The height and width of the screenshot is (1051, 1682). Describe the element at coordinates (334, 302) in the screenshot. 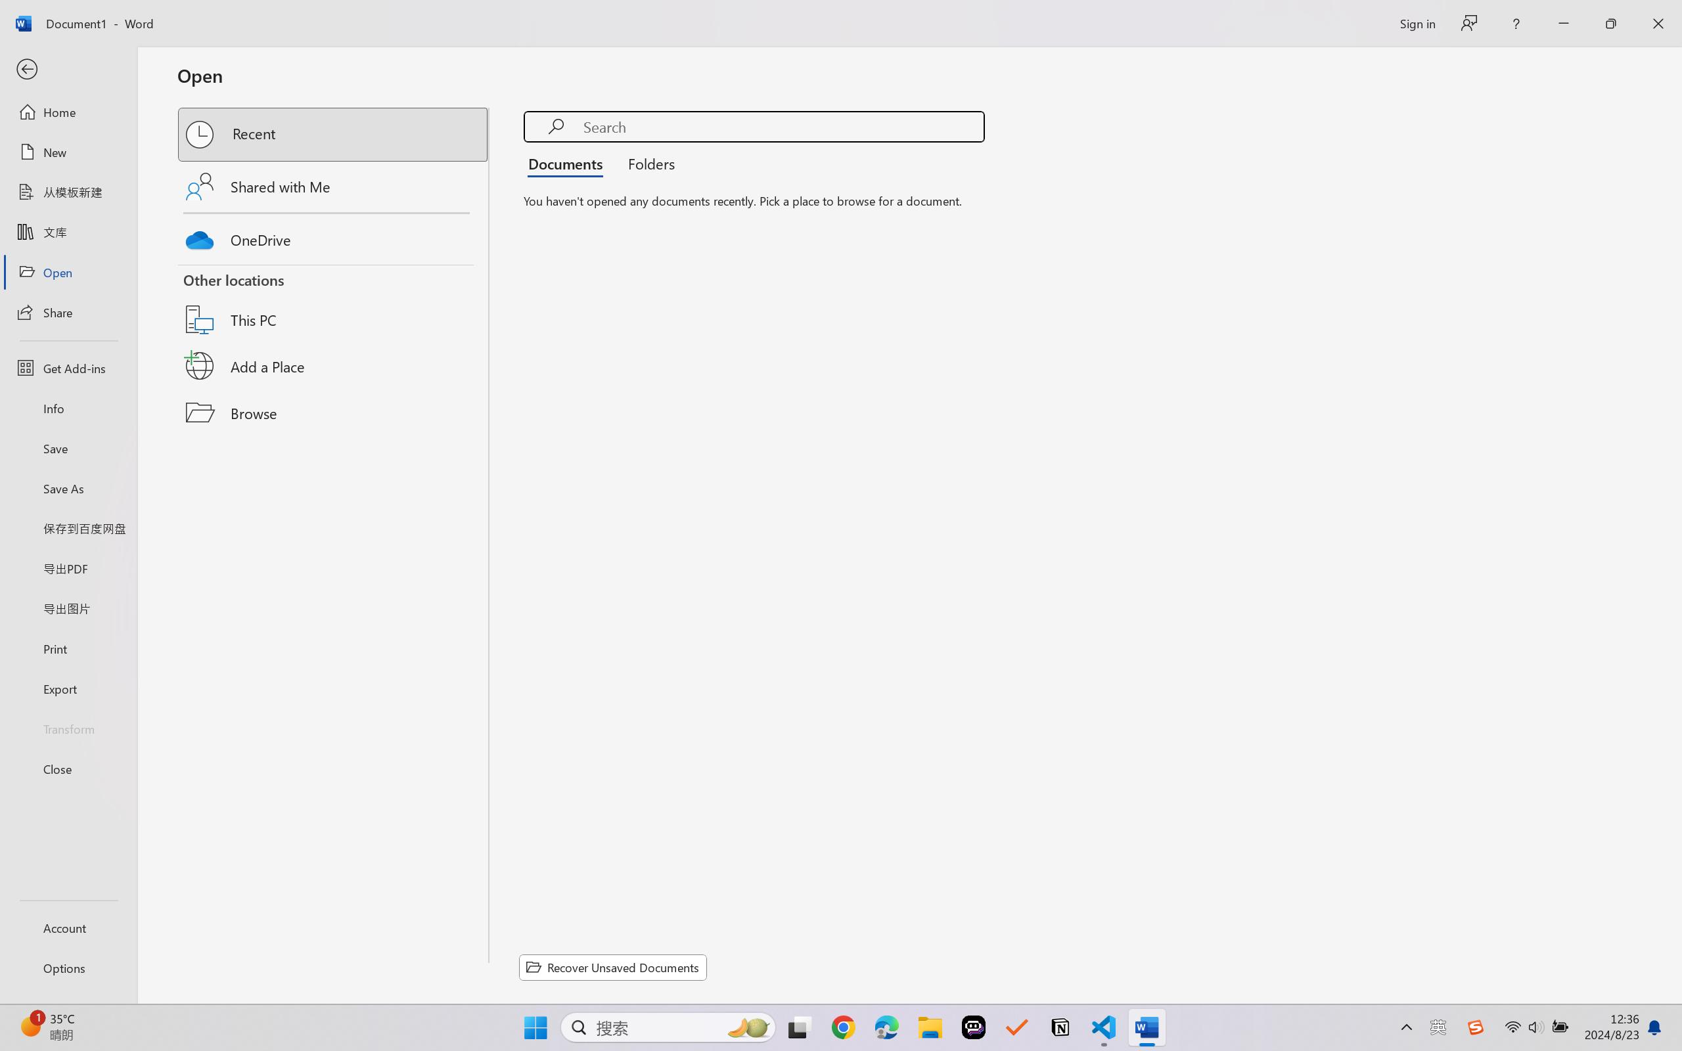

I see `This PC` at that location.